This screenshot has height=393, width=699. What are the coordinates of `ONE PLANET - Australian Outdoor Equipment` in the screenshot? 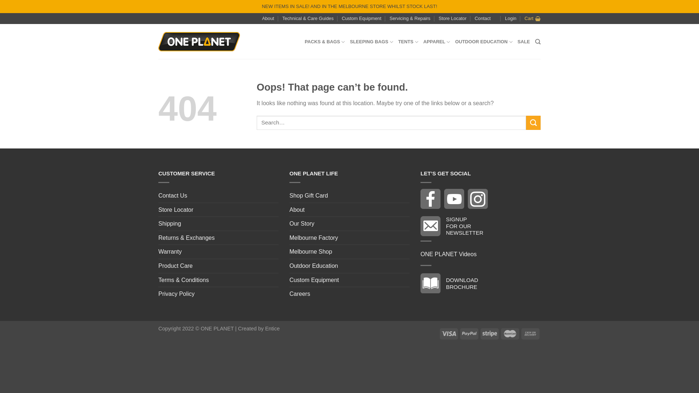 It's located at (199, 42).